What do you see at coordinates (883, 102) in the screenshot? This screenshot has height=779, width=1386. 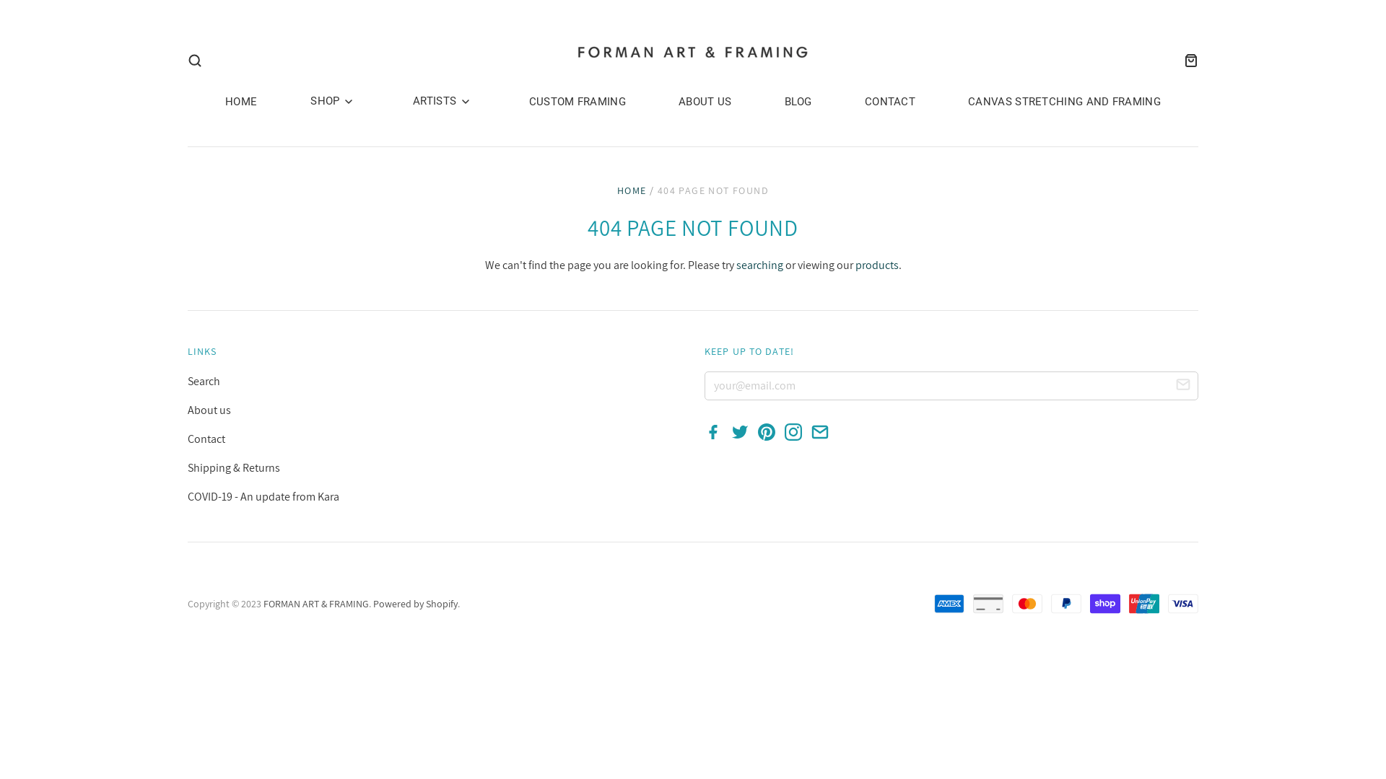 I see `CONTACT` at bounding box center [883, 102].